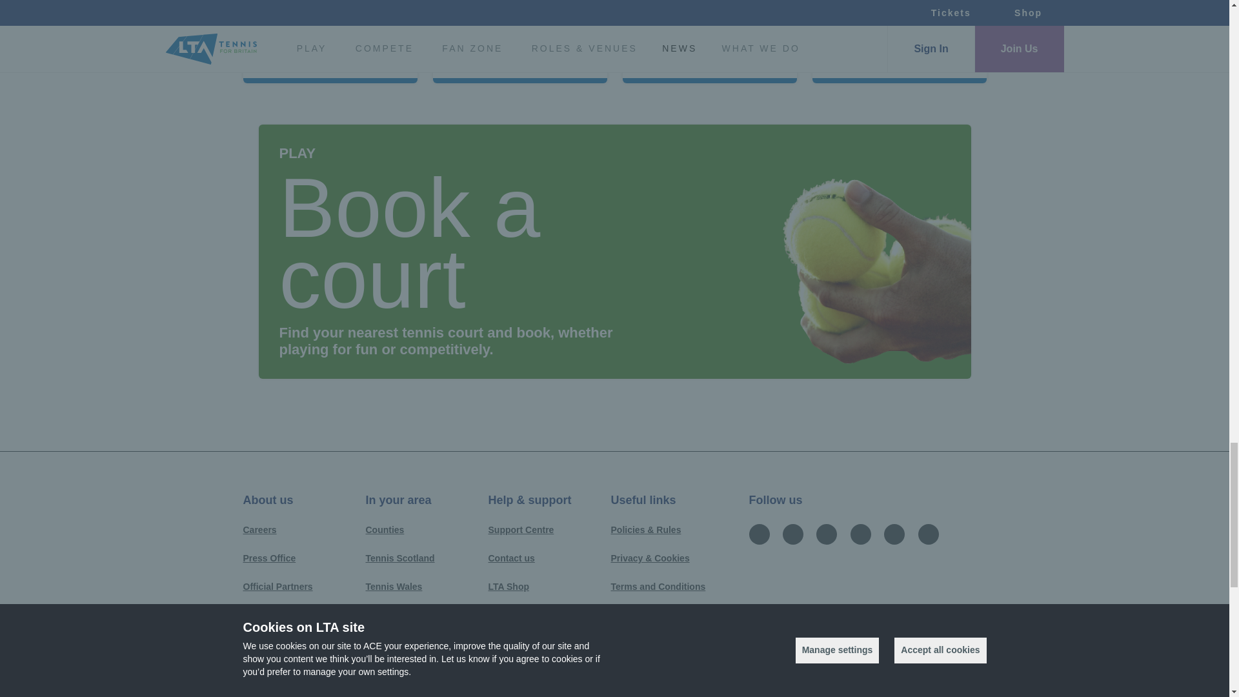 This screenshot has height=697, width=1239. What do you see at coordinates (759, 533) in the screenshot?
I see `Facebook` at bounding box center [759, 533].